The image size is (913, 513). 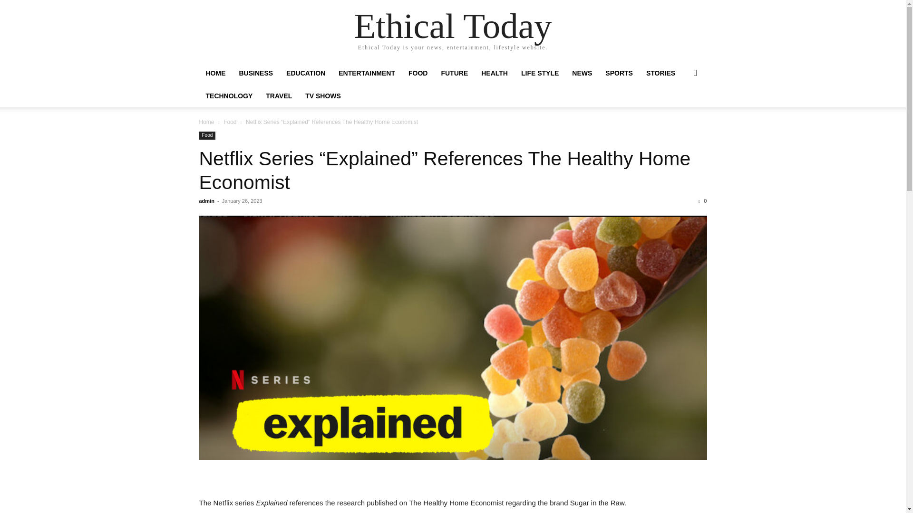 What do you see at coordinates (206, 200) in the screenshot?
I see `admin` at bounding box center [206, 200].